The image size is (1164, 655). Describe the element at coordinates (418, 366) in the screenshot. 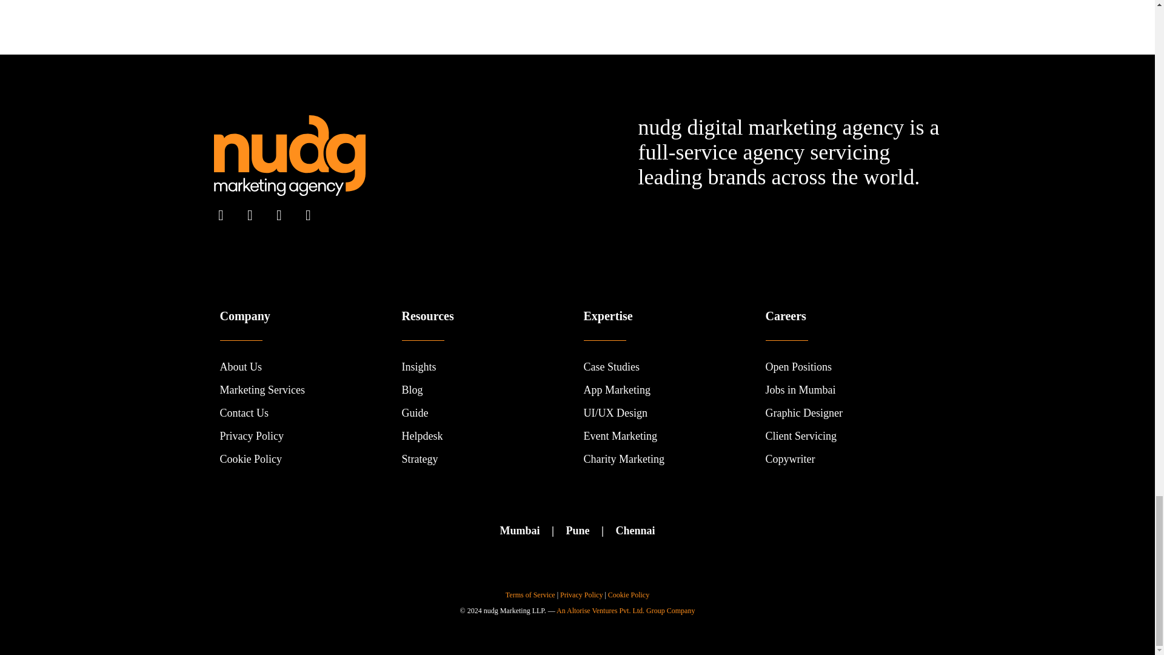

I see `Insights` at that location.